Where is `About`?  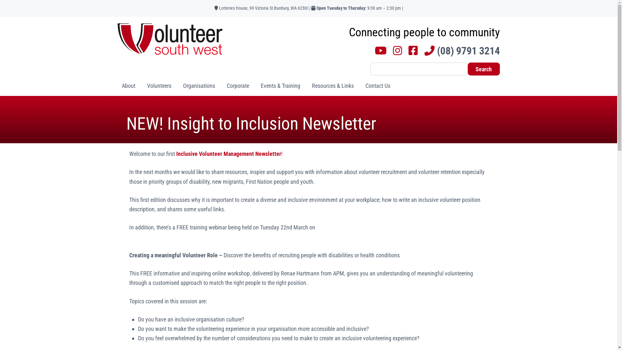
About is located at coordinates (128, 86).